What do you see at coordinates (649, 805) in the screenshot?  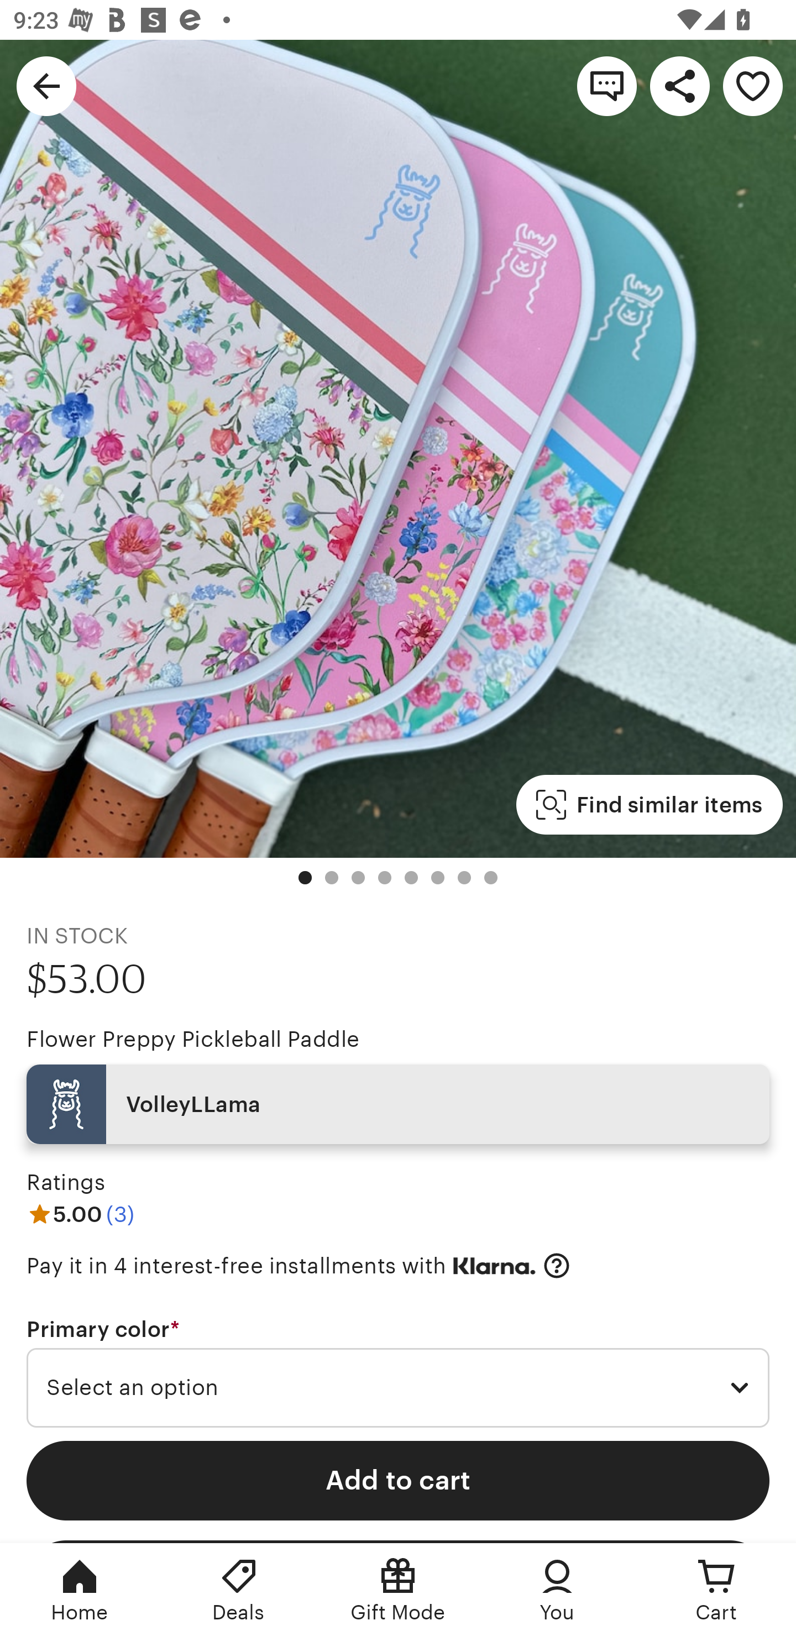 I see `Find similar items` at bounding box center [649, 805].